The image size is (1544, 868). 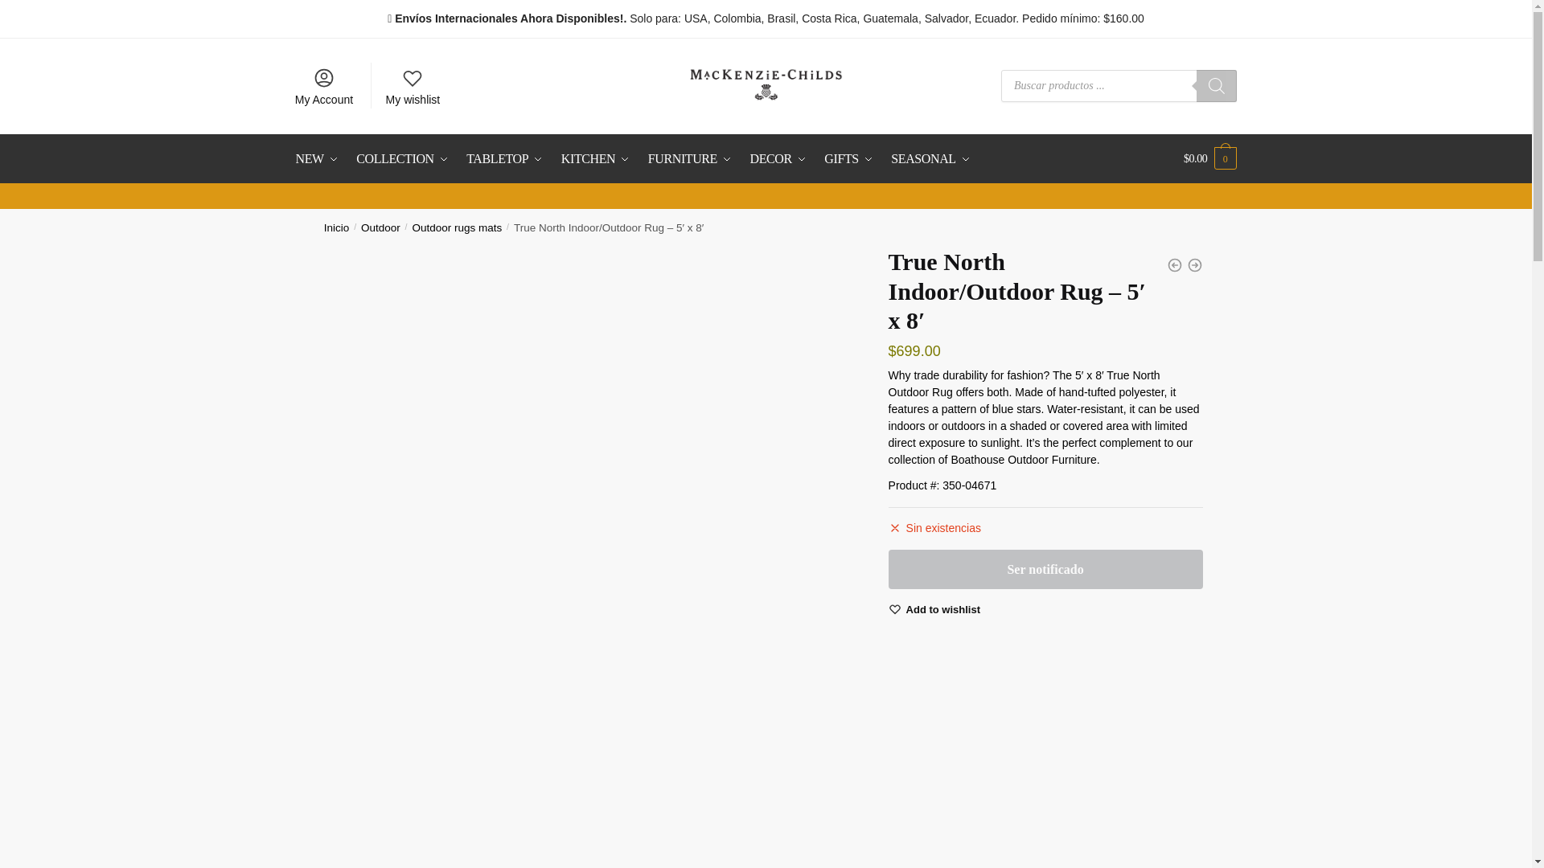 I want to click on NEW, so click(x=321, y=159).